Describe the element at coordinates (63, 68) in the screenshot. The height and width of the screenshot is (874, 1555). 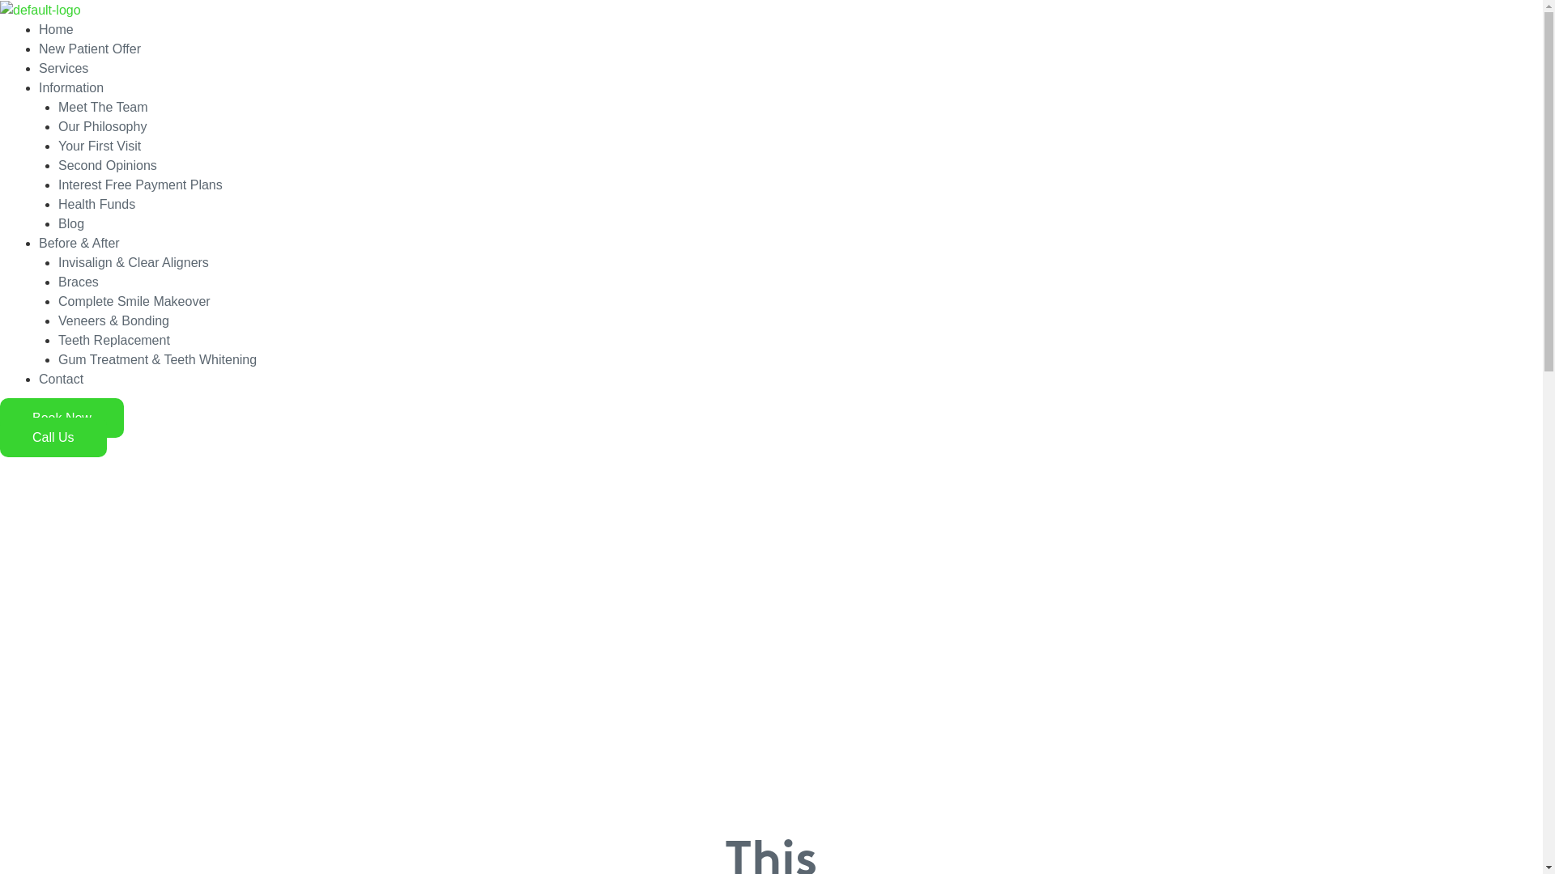
I see `Services` at that location.